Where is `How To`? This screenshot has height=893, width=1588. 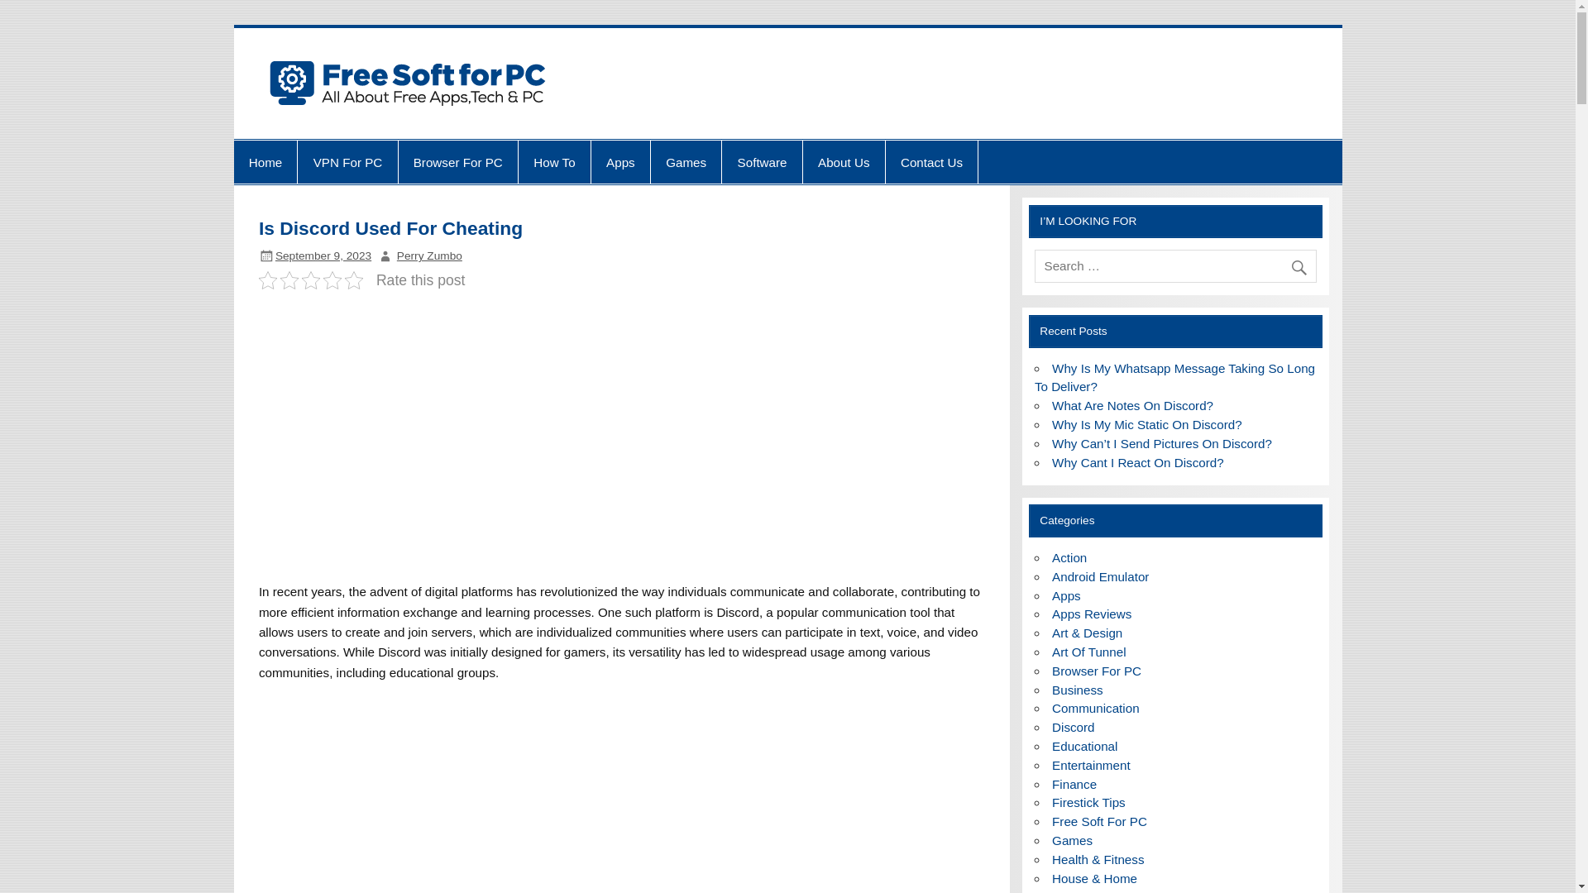 How To is located at coordinates (554, 162).